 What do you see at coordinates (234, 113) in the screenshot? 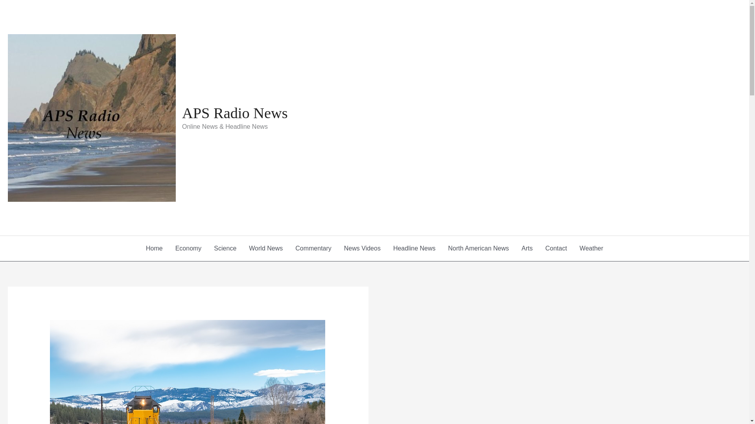
I see `APS Radio News` at bounding box center [234, 113].